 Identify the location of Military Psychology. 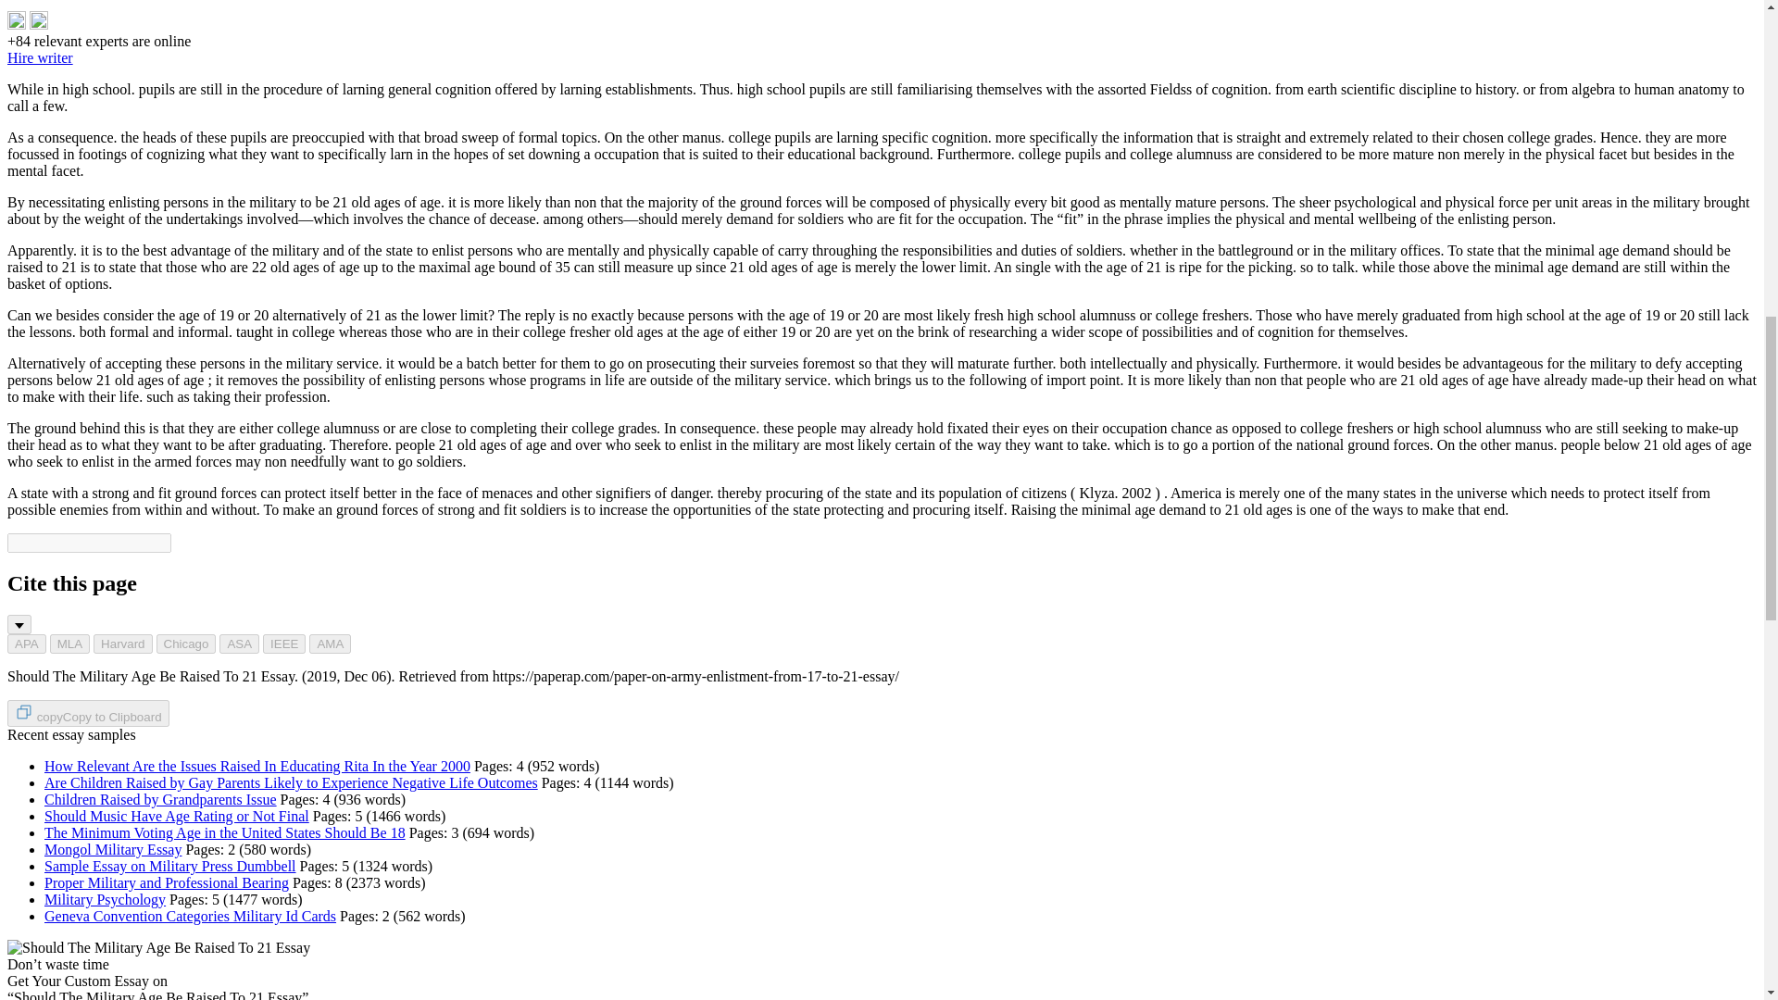
(105, 899).